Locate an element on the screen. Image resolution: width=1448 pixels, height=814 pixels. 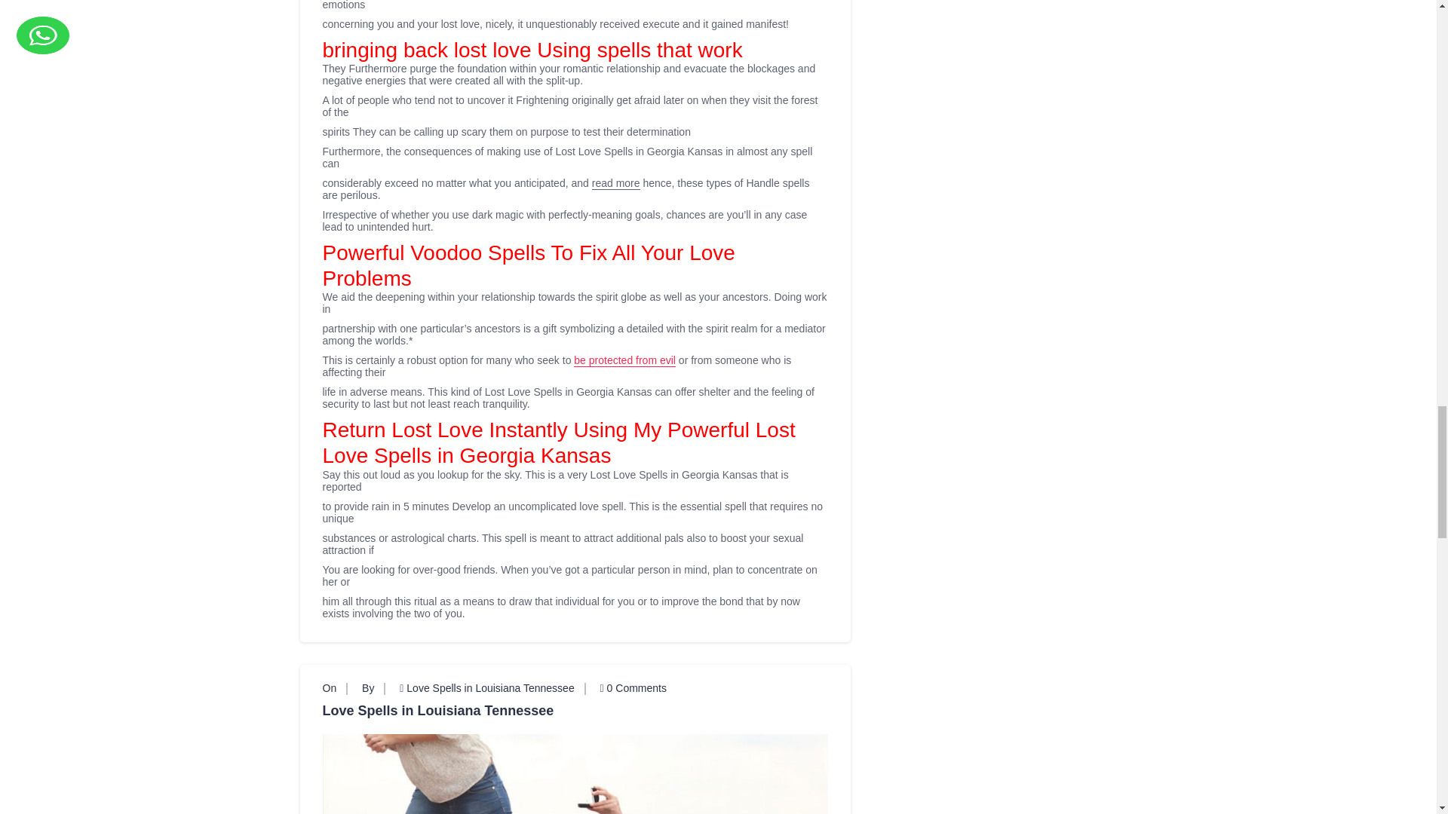
0 Comments is located at coordinates (633, 688).